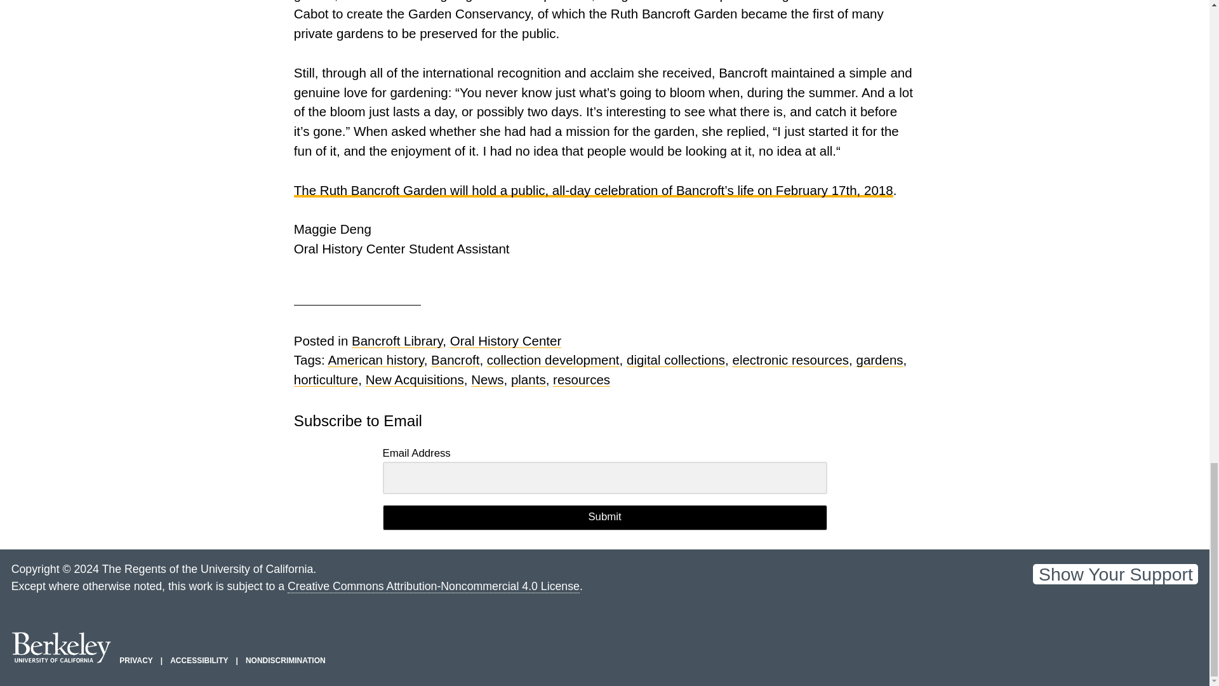 The height and width of the screenshot is (686, 1219). I want to click on digital collections, so click(676, 360).